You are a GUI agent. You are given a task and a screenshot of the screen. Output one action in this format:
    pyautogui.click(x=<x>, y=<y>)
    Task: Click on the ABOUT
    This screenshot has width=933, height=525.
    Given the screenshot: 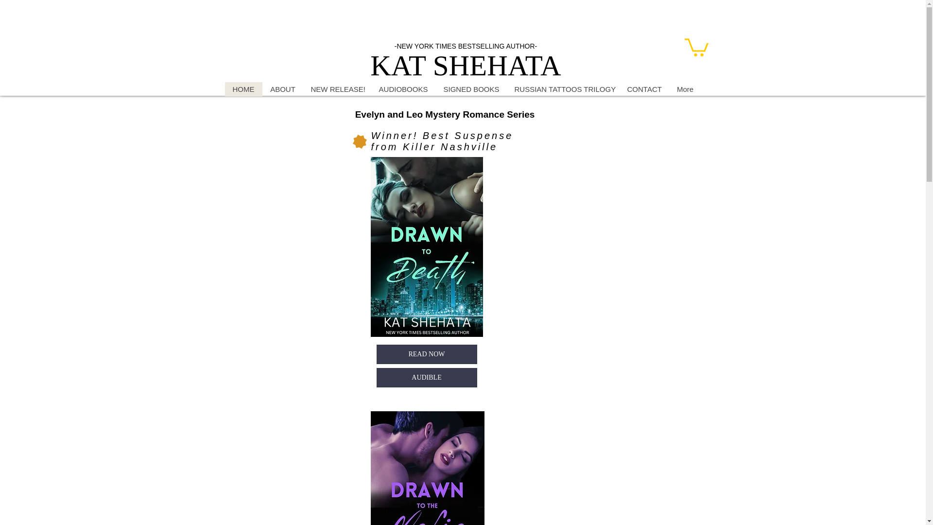 What is the action you would take?
    pyautogui.click(x=283, y=88)
    